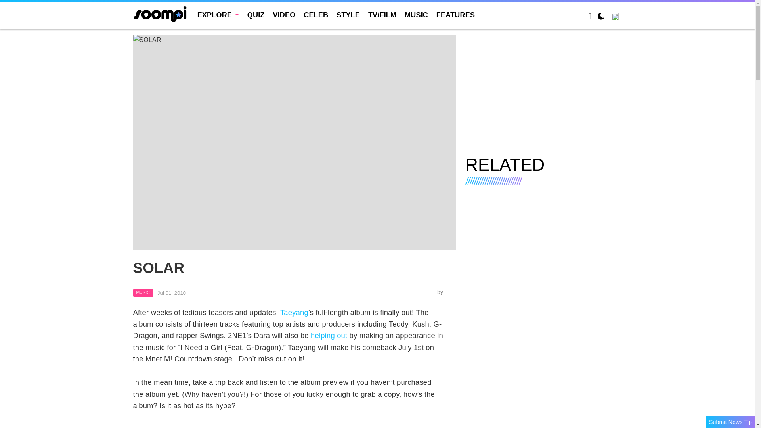 Image resolution: width=761 pixels, height=428 pixels. What do you see at coordinates (284, 15) in the screenshot?
I see `VIDEO` at bounding box center [284, 15].